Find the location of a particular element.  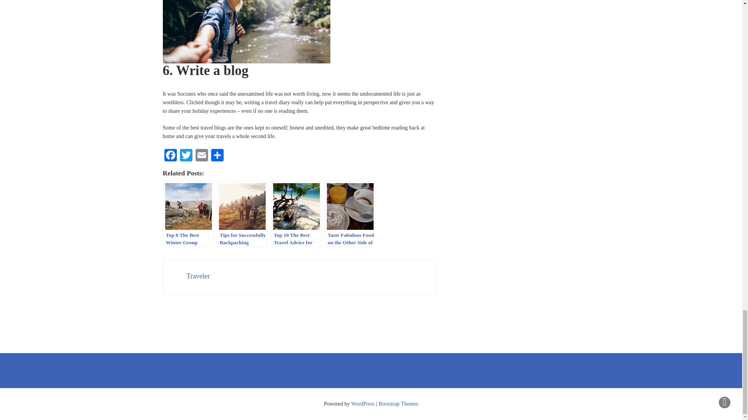

Twitter is located at coordinates (186, 156).